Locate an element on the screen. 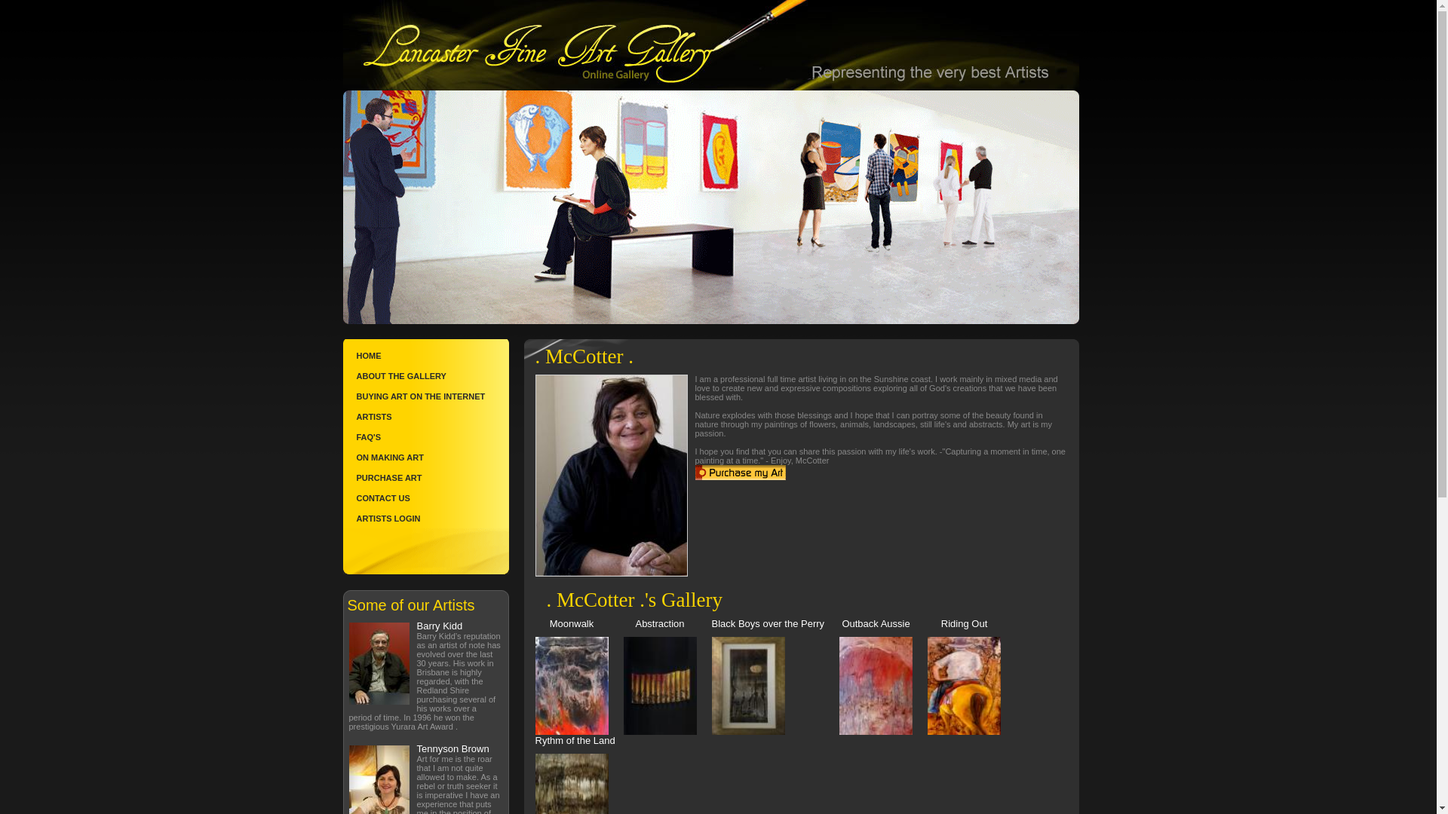 Image resolution: width=1448 pixels, height=814 pixels. Outback Aussie is located at coordinates (884, 677).